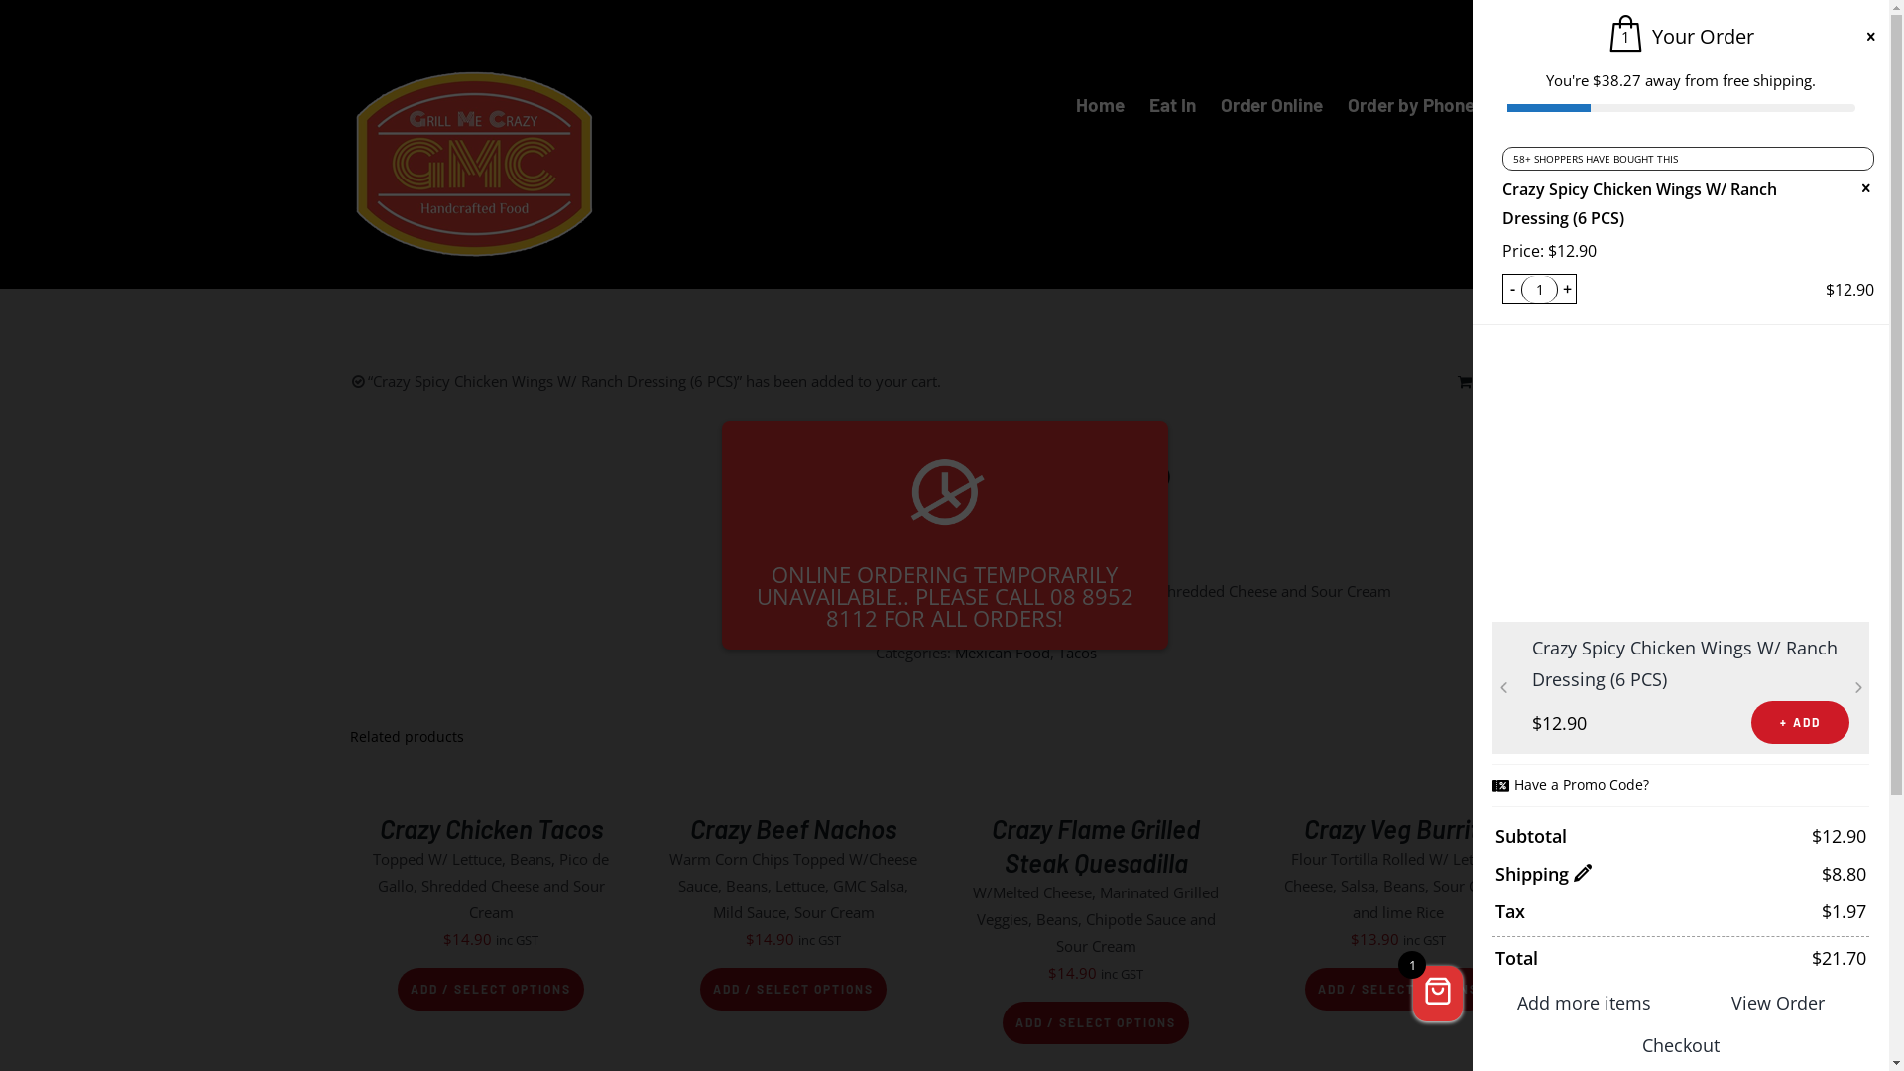  What do you see at coordinates (1410, 105) in the screenshot?
I see `Order by Phone` at bounding box center [1410, 105].